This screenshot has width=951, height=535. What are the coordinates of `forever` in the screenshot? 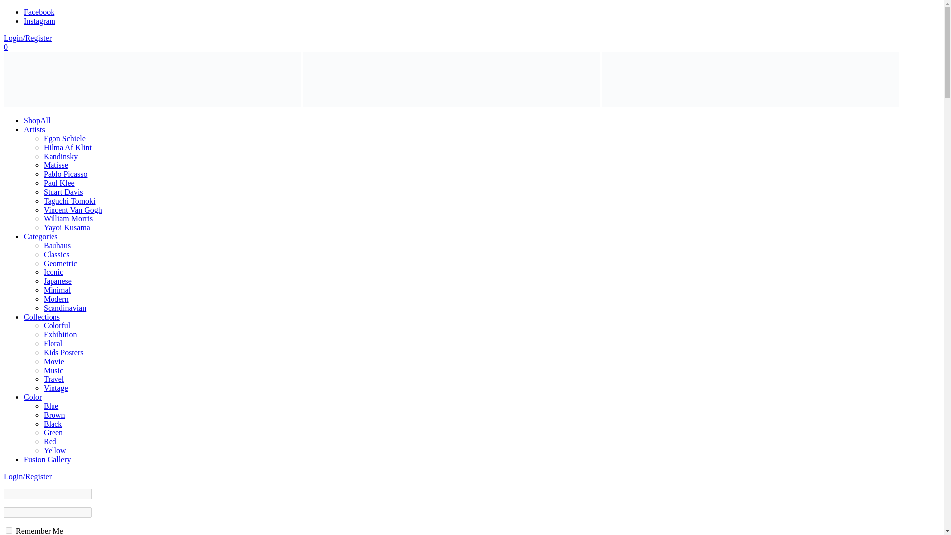 It's located at (9, 530).